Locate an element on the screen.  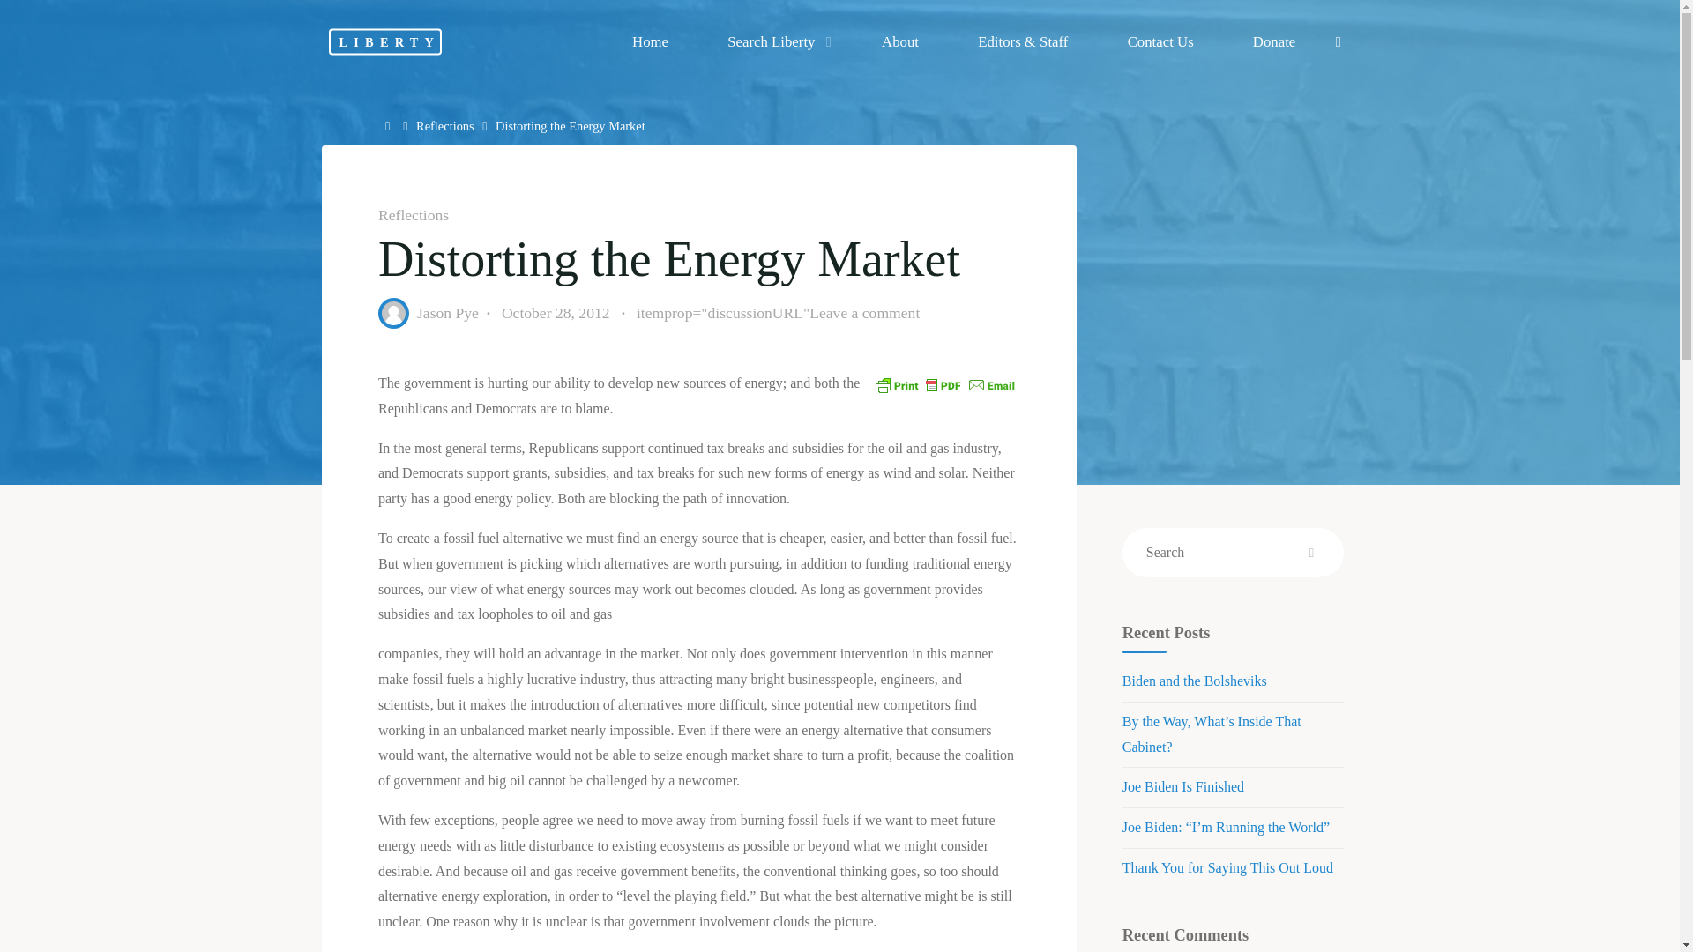
Home is located at coordinates (650, 41).